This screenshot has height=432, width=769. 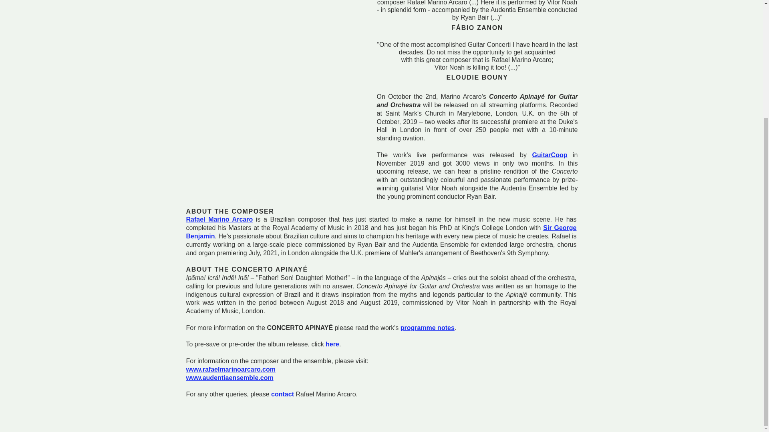 I want to click on contact, so click(x=282, y=394).